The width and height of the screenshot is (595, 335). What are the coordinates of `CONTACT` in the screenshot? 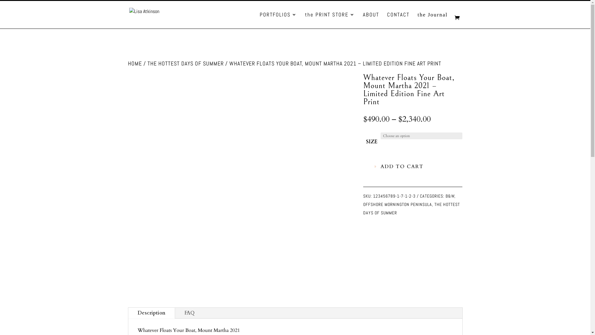 It's located at (398, 20).